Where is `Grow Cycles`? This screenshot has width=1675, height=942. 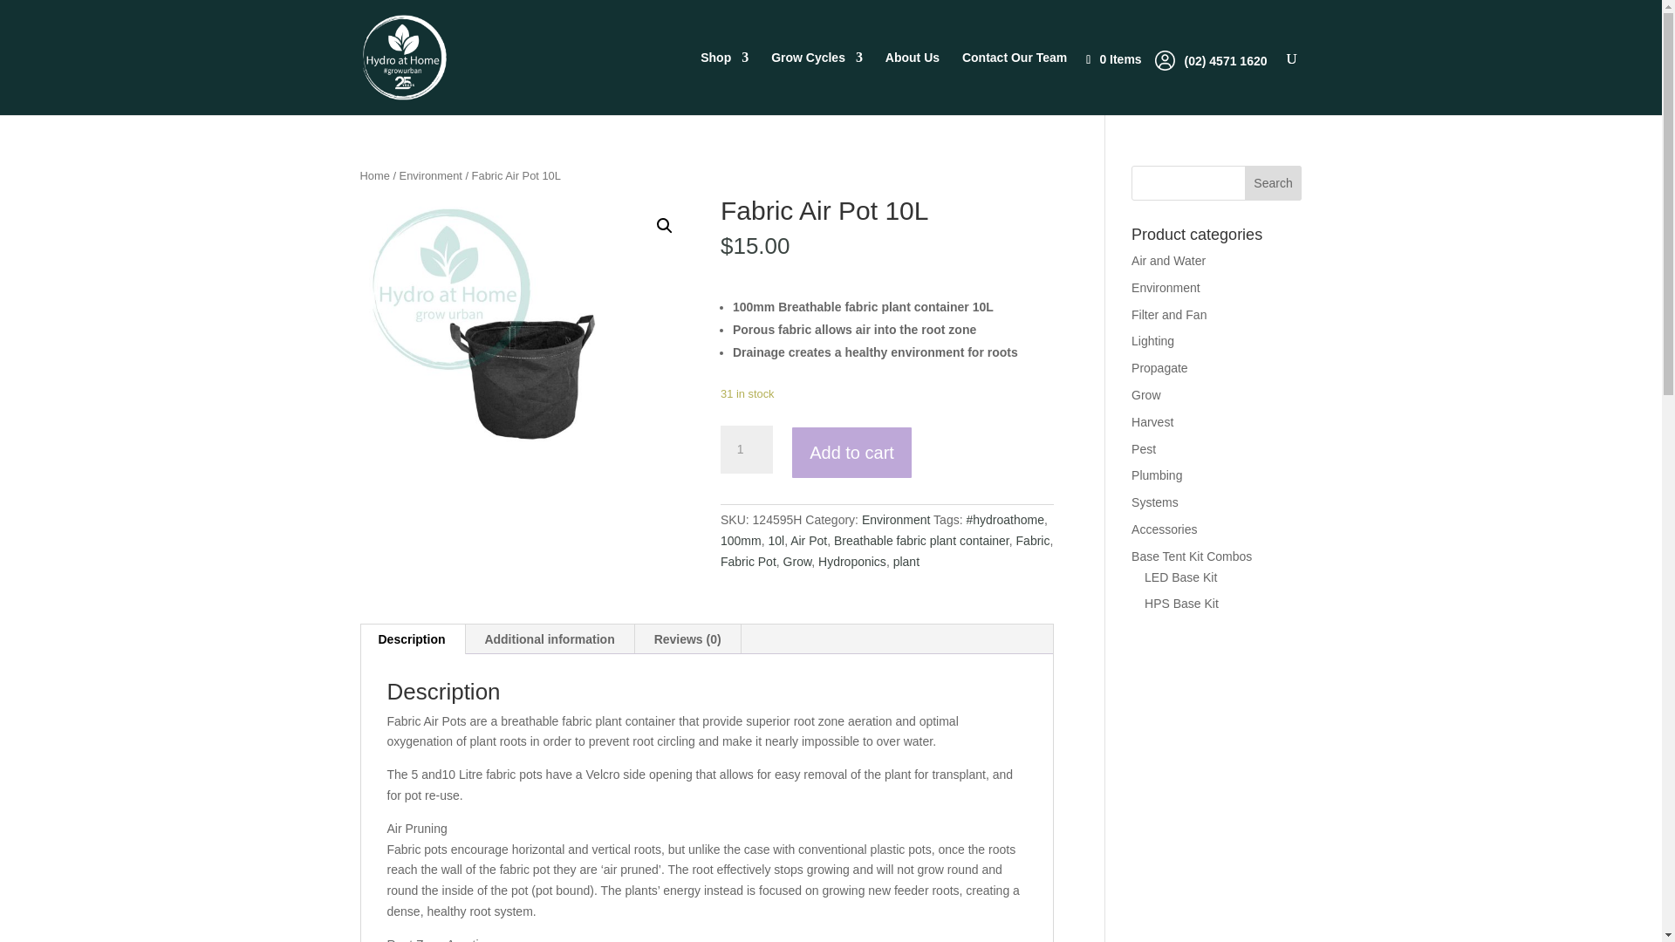
Grow Cycles is located at coordinates (817, 83).